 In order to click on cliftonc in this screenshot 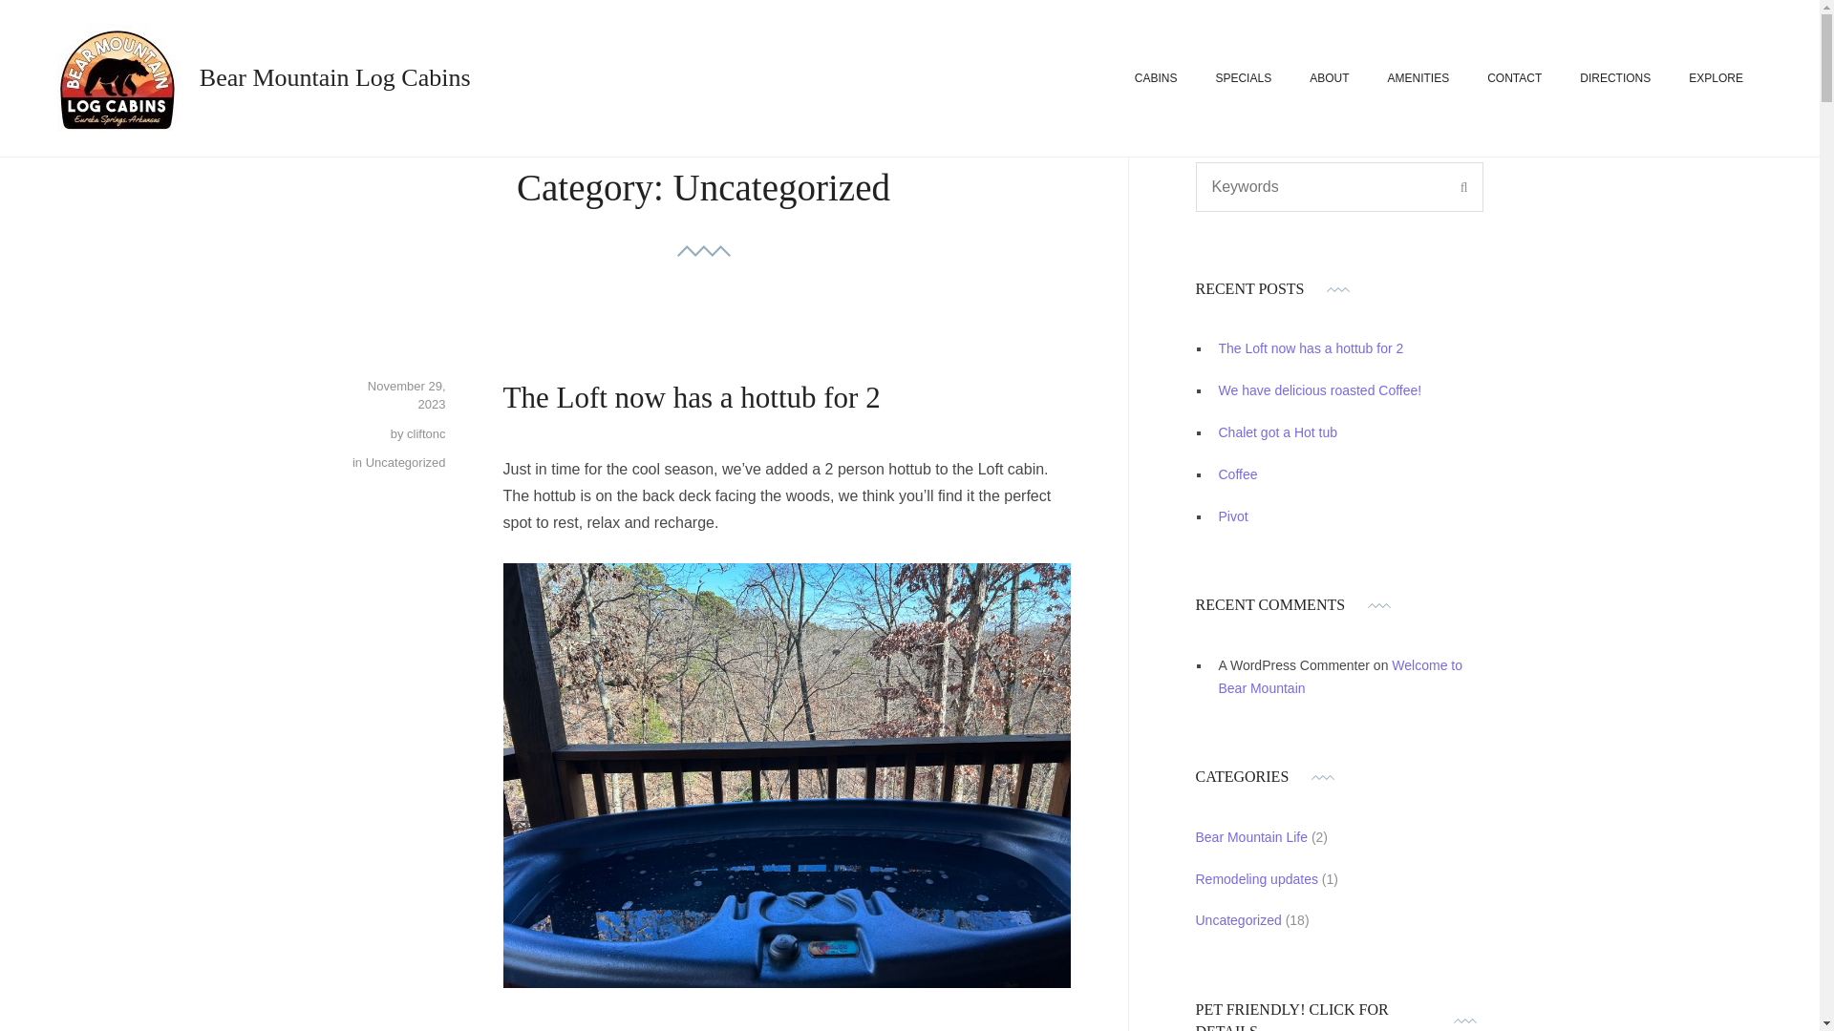, I will do `click(426, 433)`.